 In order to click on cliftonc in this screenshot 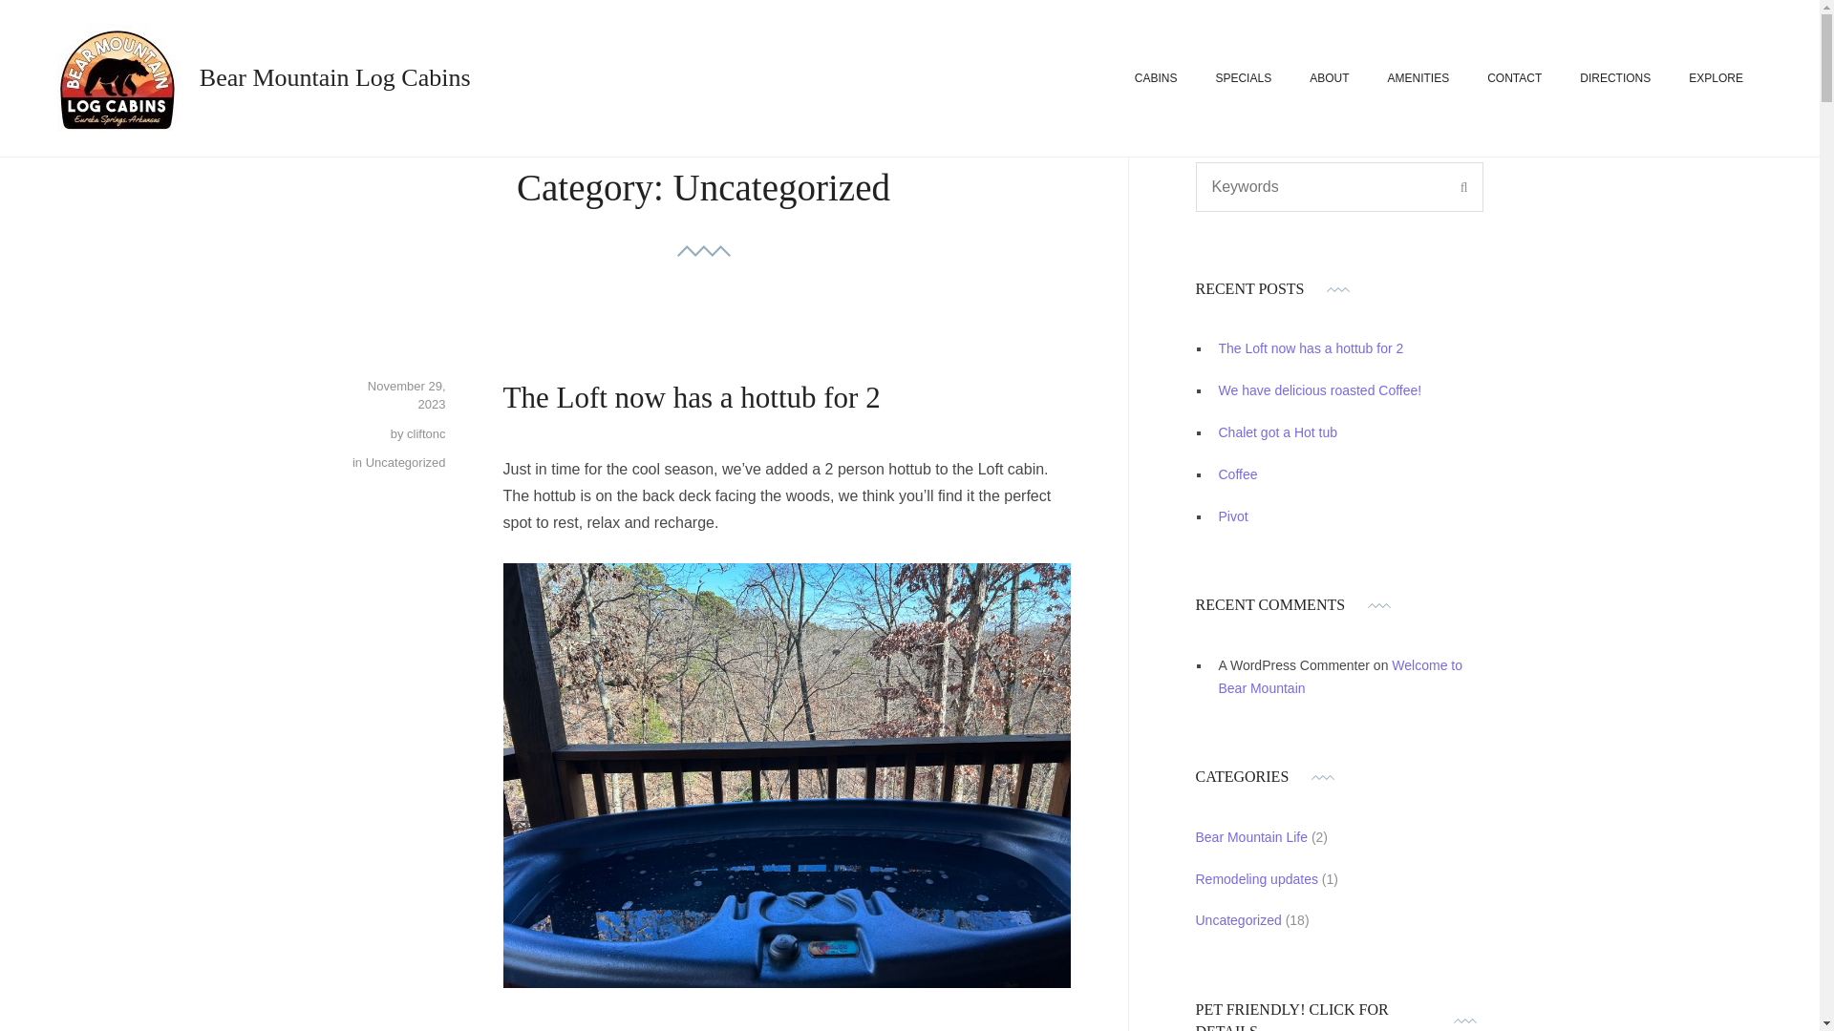, I will do `click(426, 433)`.